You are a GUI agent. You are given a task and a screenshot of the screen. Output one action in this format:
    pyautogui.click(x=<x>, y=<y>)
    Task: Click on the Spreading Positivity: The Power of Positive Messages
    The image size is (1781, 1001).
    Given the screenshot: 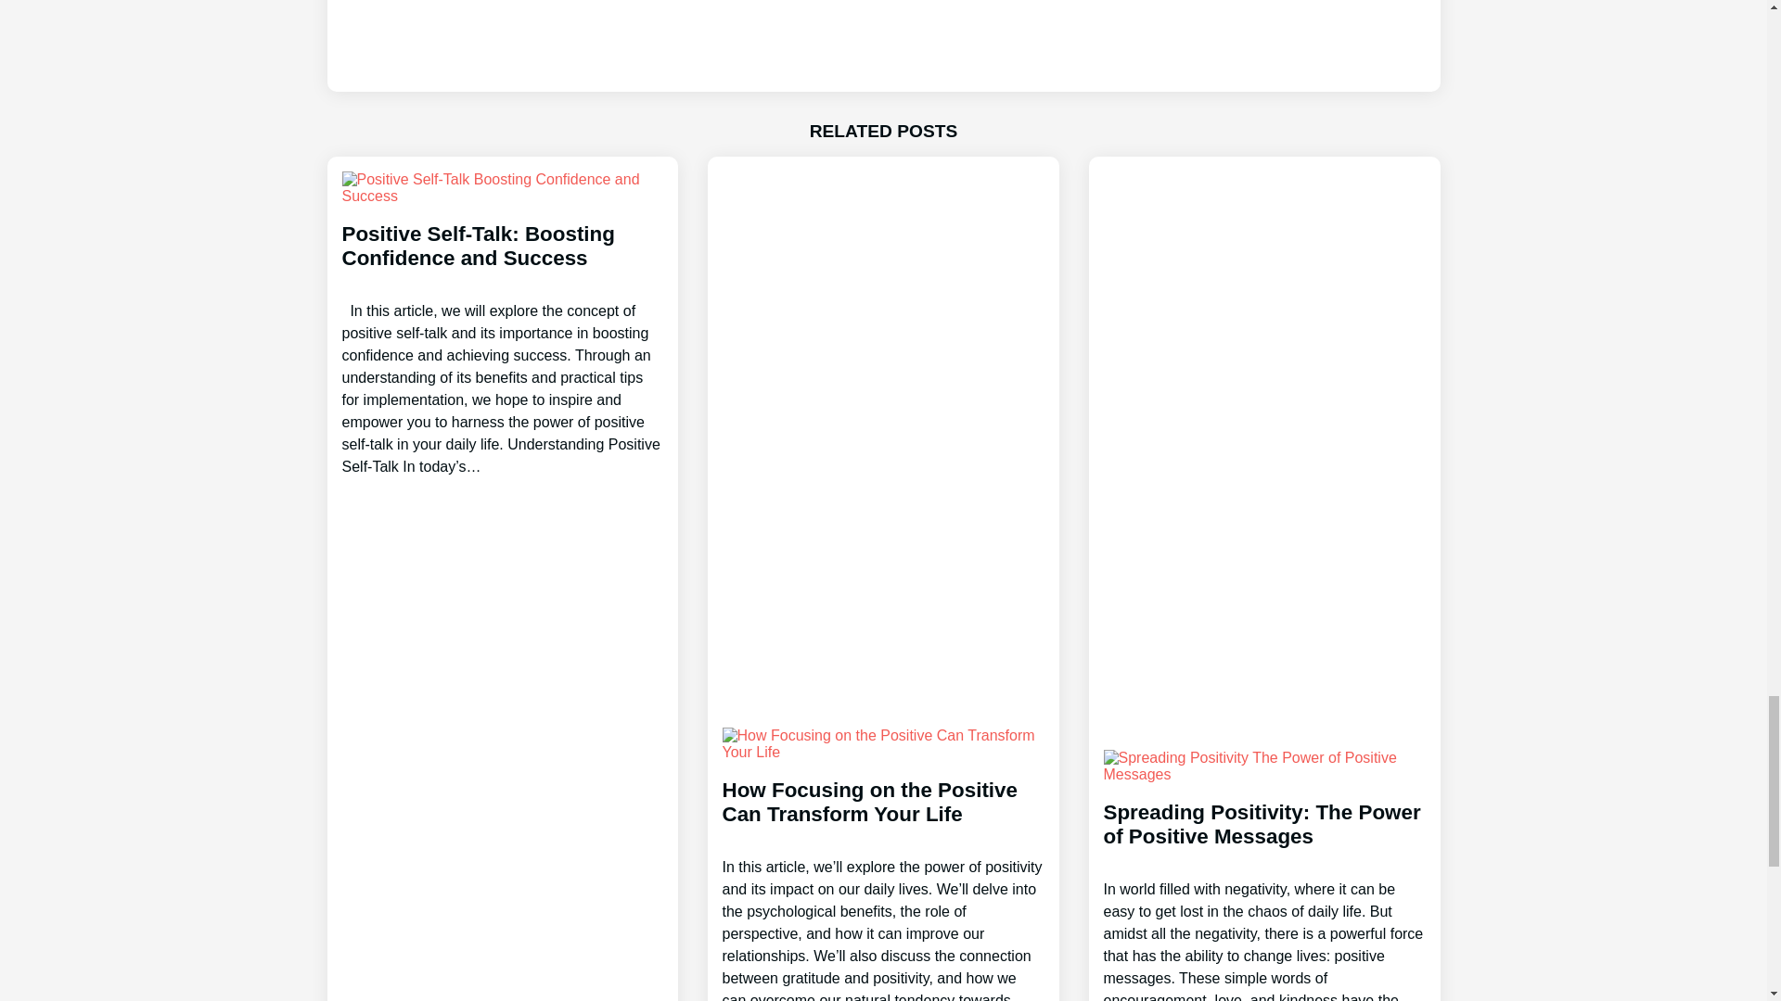 What is the action you would take?
    pyautogui.click(x=1265, y=884)
    